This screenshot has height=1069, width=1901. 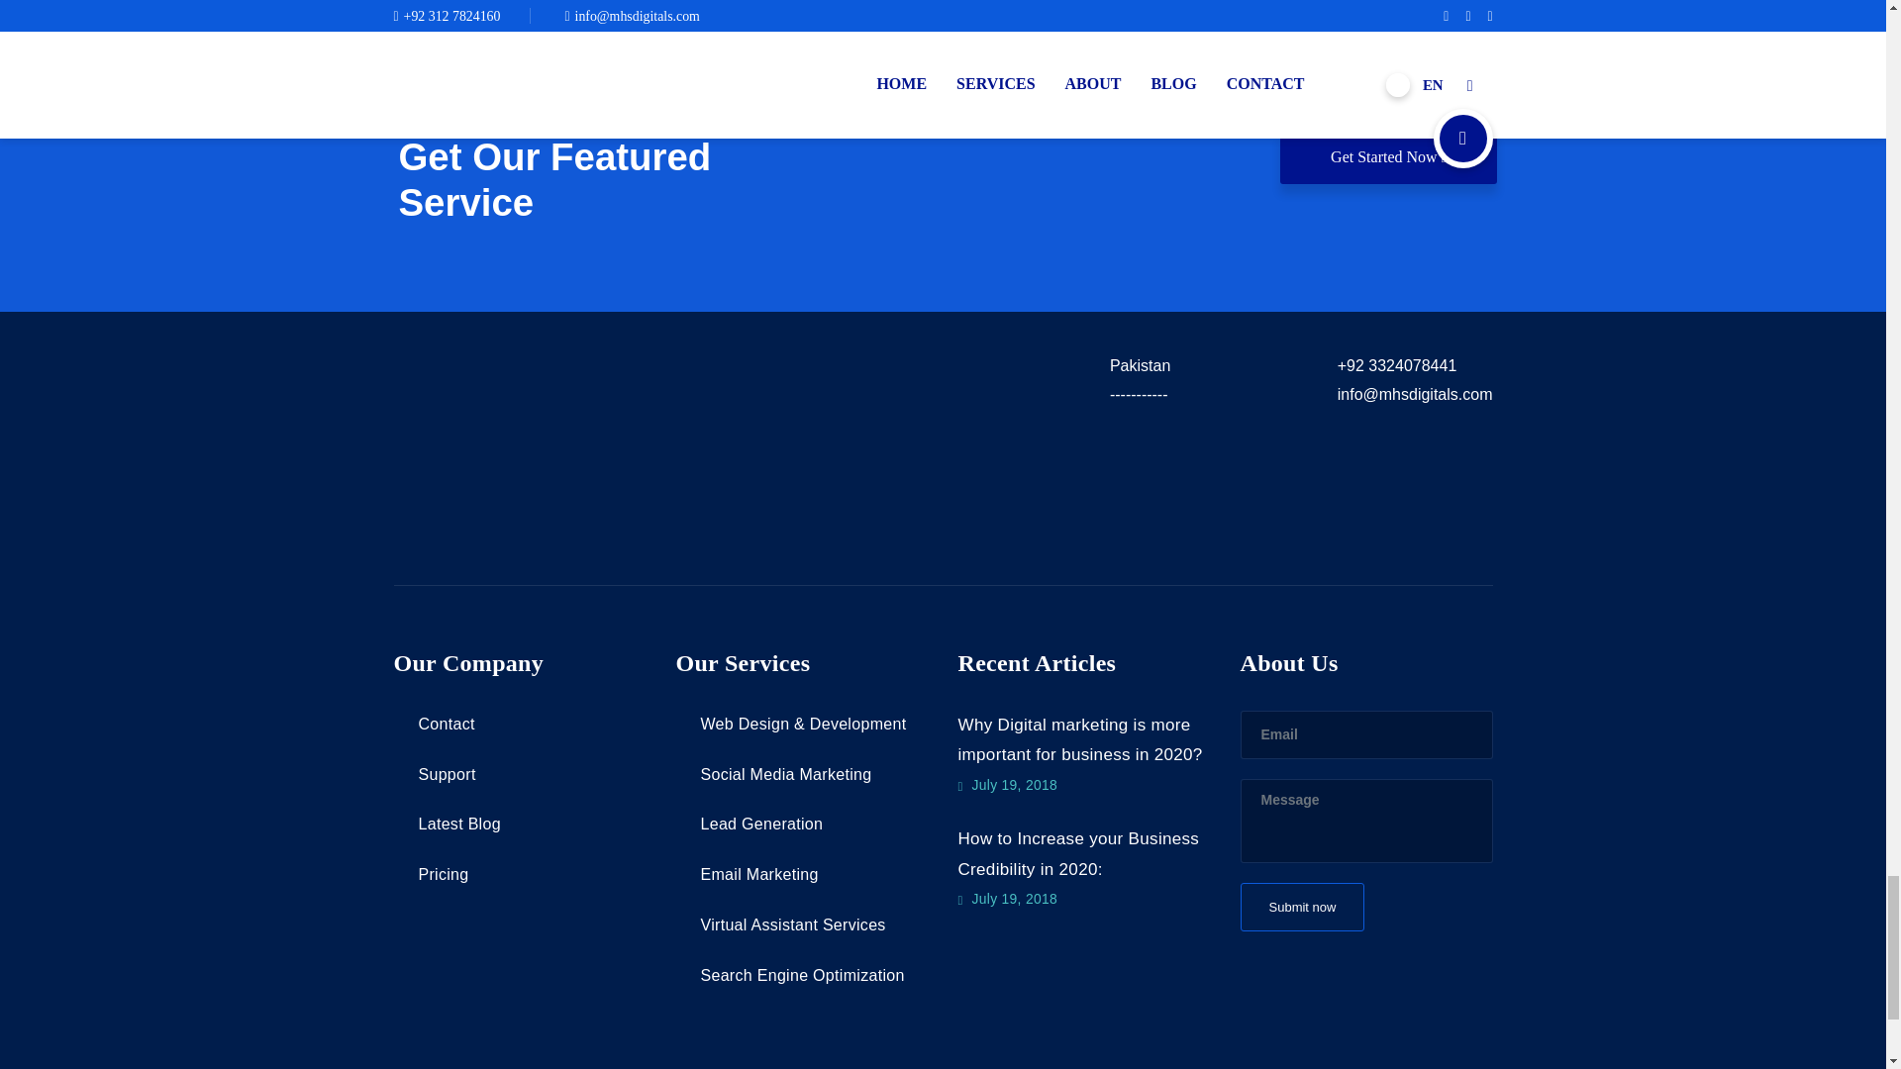 What do you see at coordinates (1388, 156) in the screenshot?
I see `Get Started Now` at bounding box center [1388, 156].